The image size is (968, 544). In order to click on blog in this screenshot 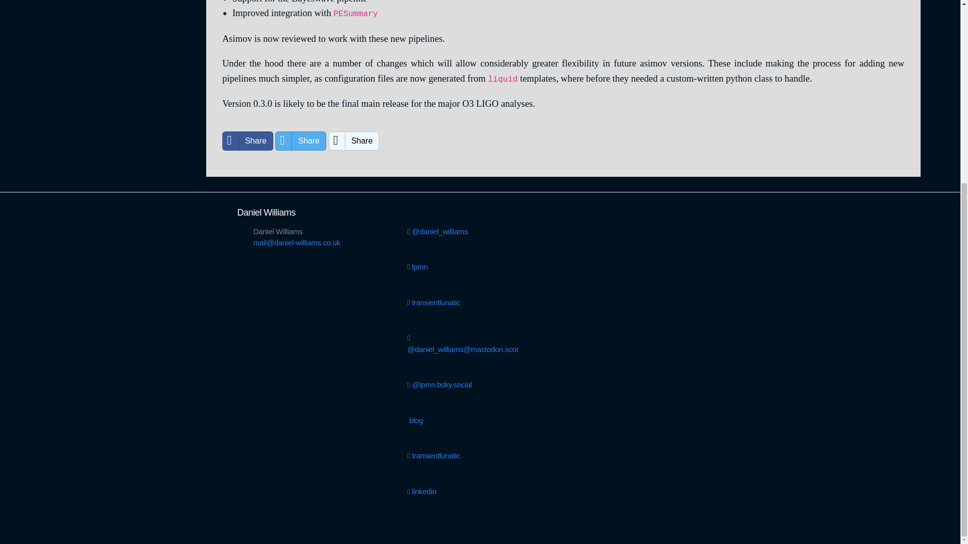, I will do `click(416, 420)`.